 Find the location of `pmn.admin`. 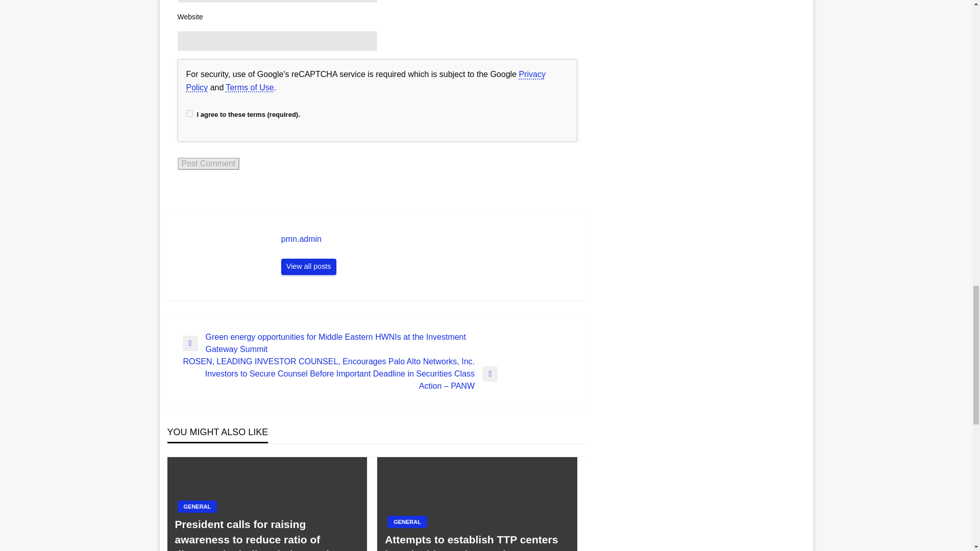

pmn.admin is located at coordinates (429, 239).